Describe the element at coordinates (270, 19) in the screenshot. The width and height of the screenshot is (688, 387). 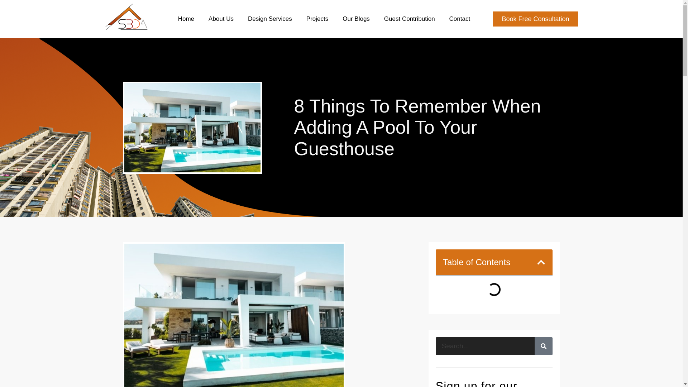
I see `Design Services` at that location.